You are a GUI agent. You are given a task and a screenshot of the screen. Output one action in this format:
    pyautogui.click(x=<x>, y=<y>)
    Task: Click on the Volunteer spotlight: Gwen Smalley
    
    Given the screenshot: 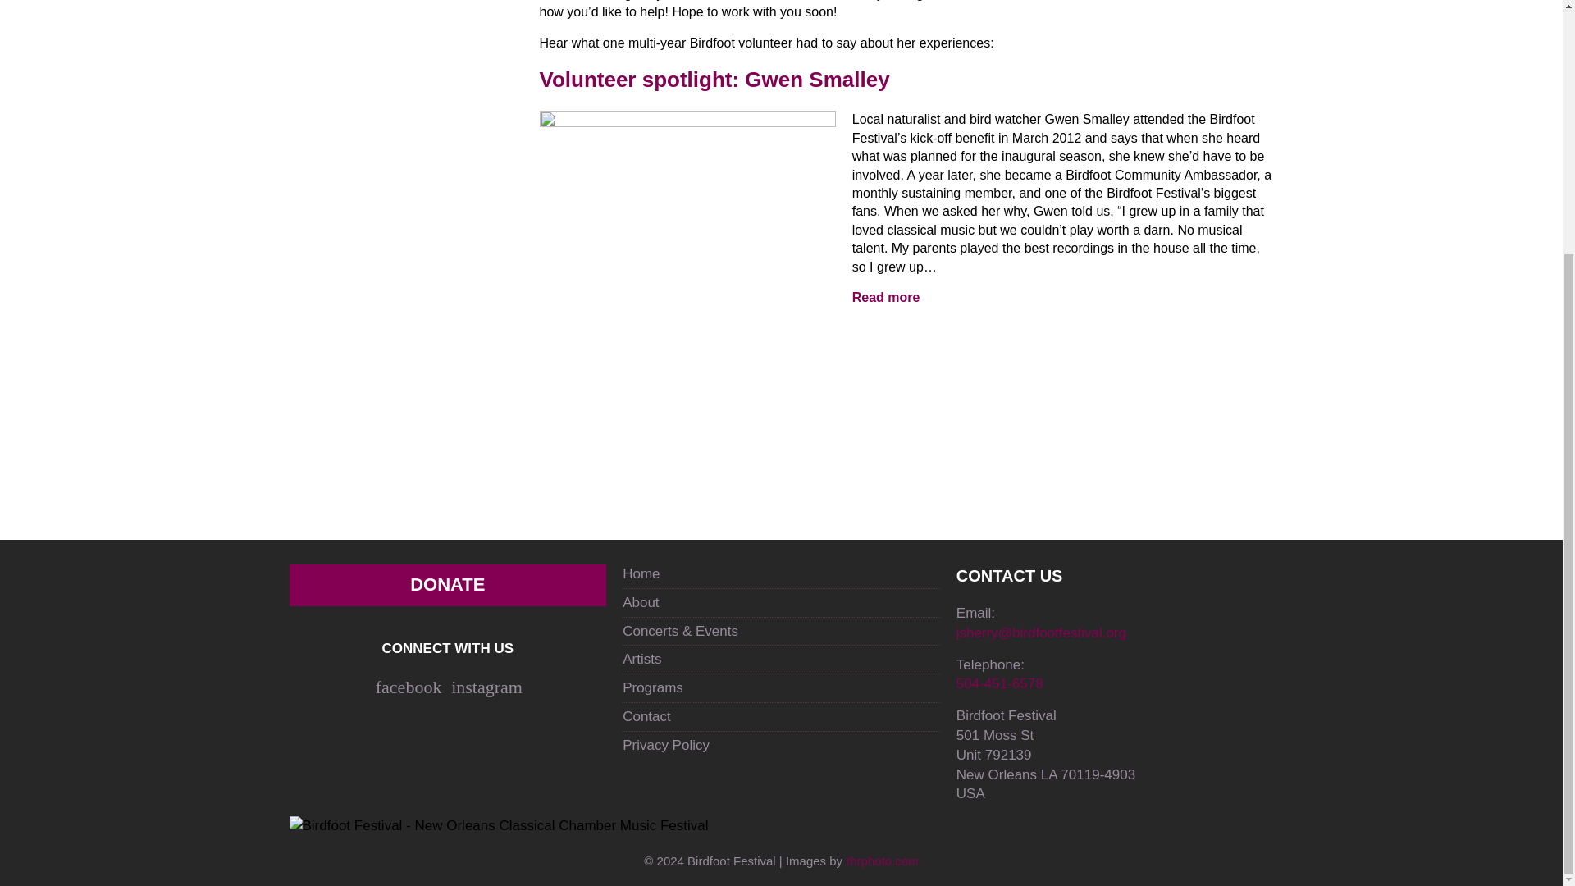 What is the action you would take?
    pyautogui.click(x=886, y=297)
    